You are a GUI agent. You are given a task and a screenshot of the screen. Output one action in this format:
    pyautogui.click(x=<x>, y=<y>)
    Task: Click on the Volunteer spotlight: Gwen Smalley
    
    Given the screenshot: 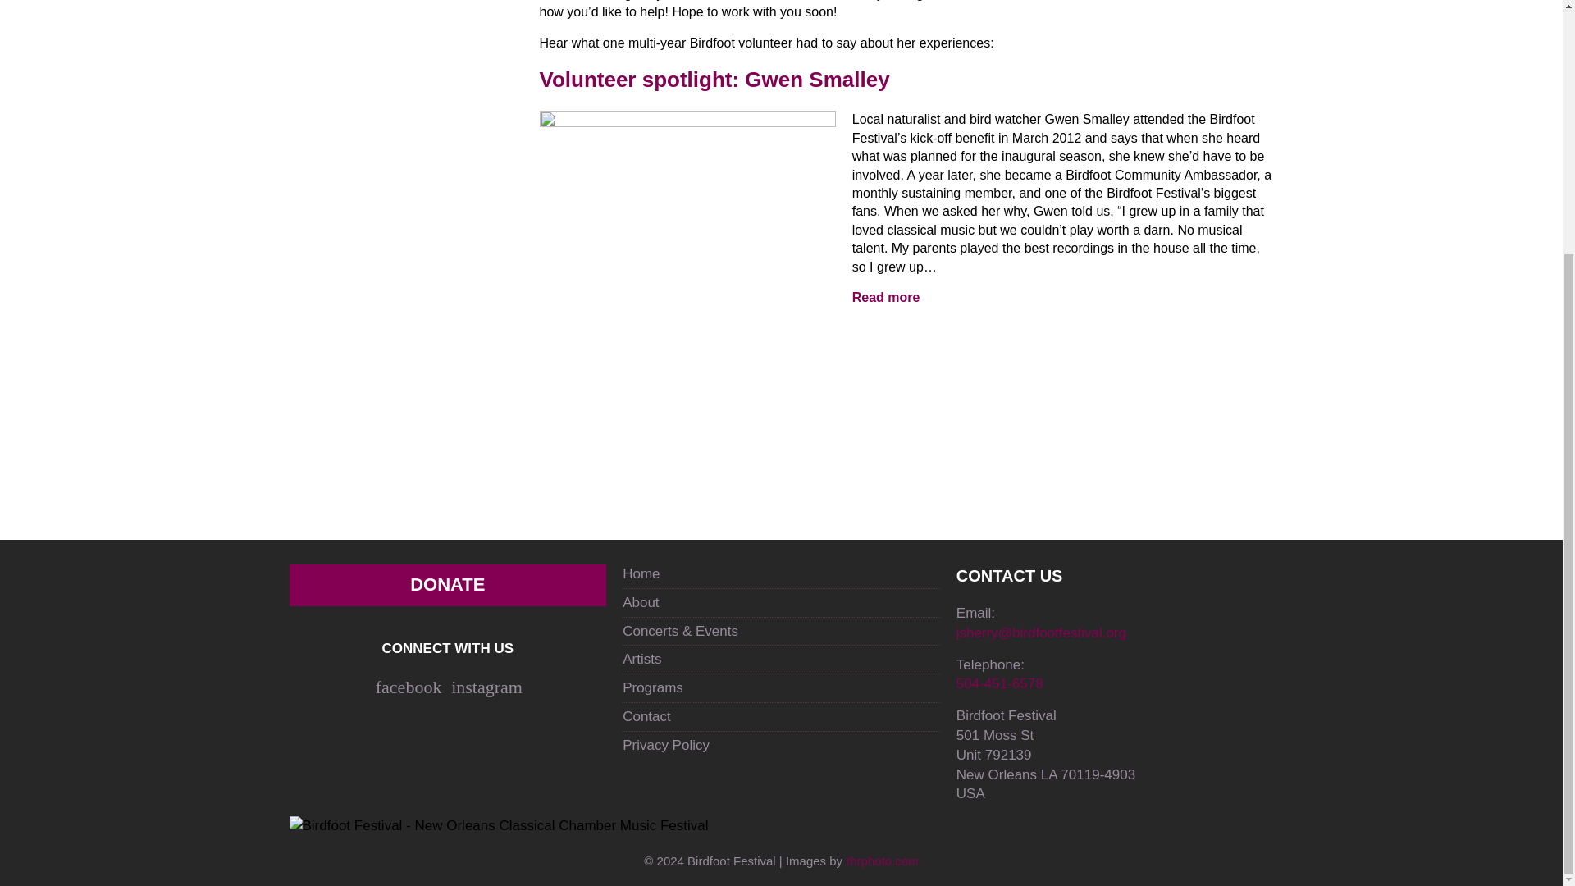 What is the action you would take?
    pyautogui.click(x=886, y=297)
    